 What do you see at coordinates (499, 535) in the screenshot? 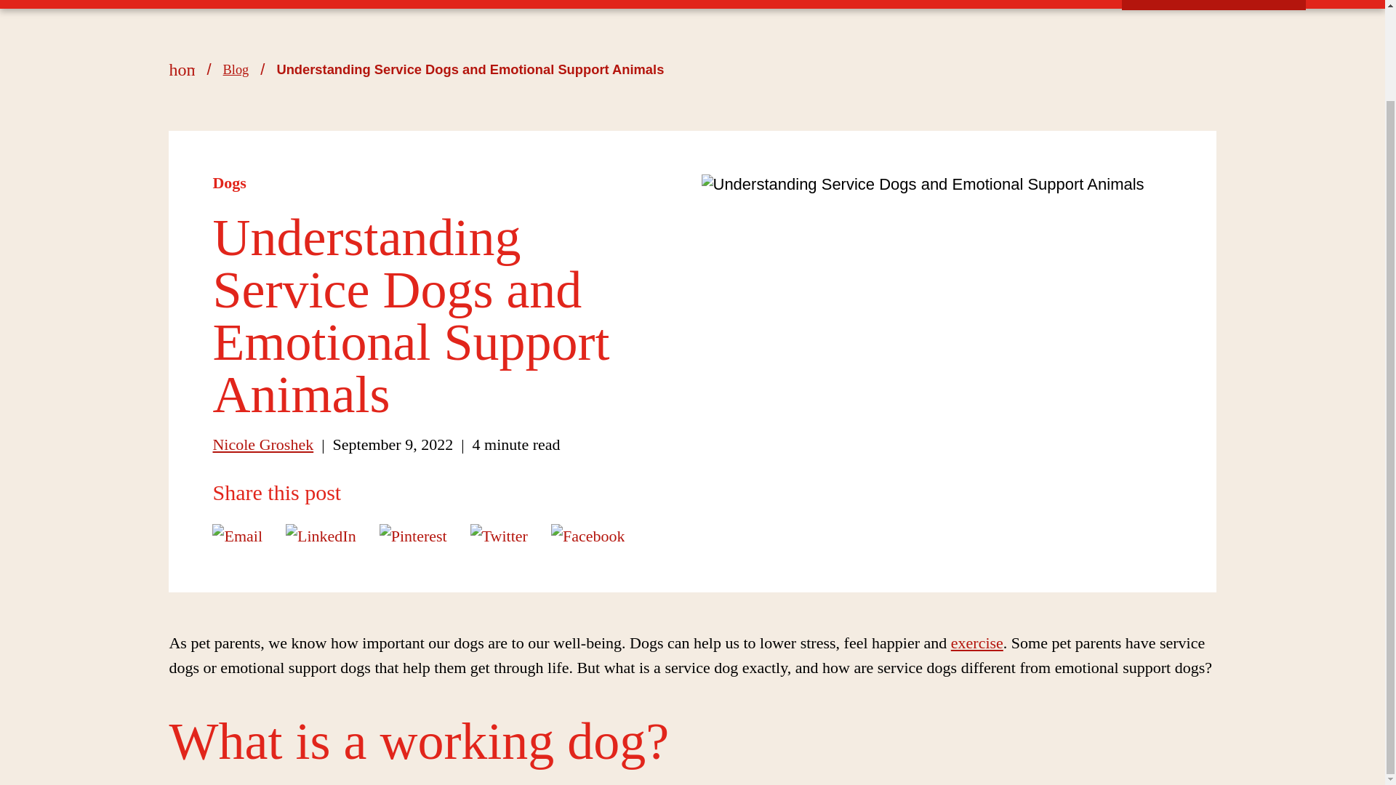
I see `Twitter` at bounding box center [499, 535].